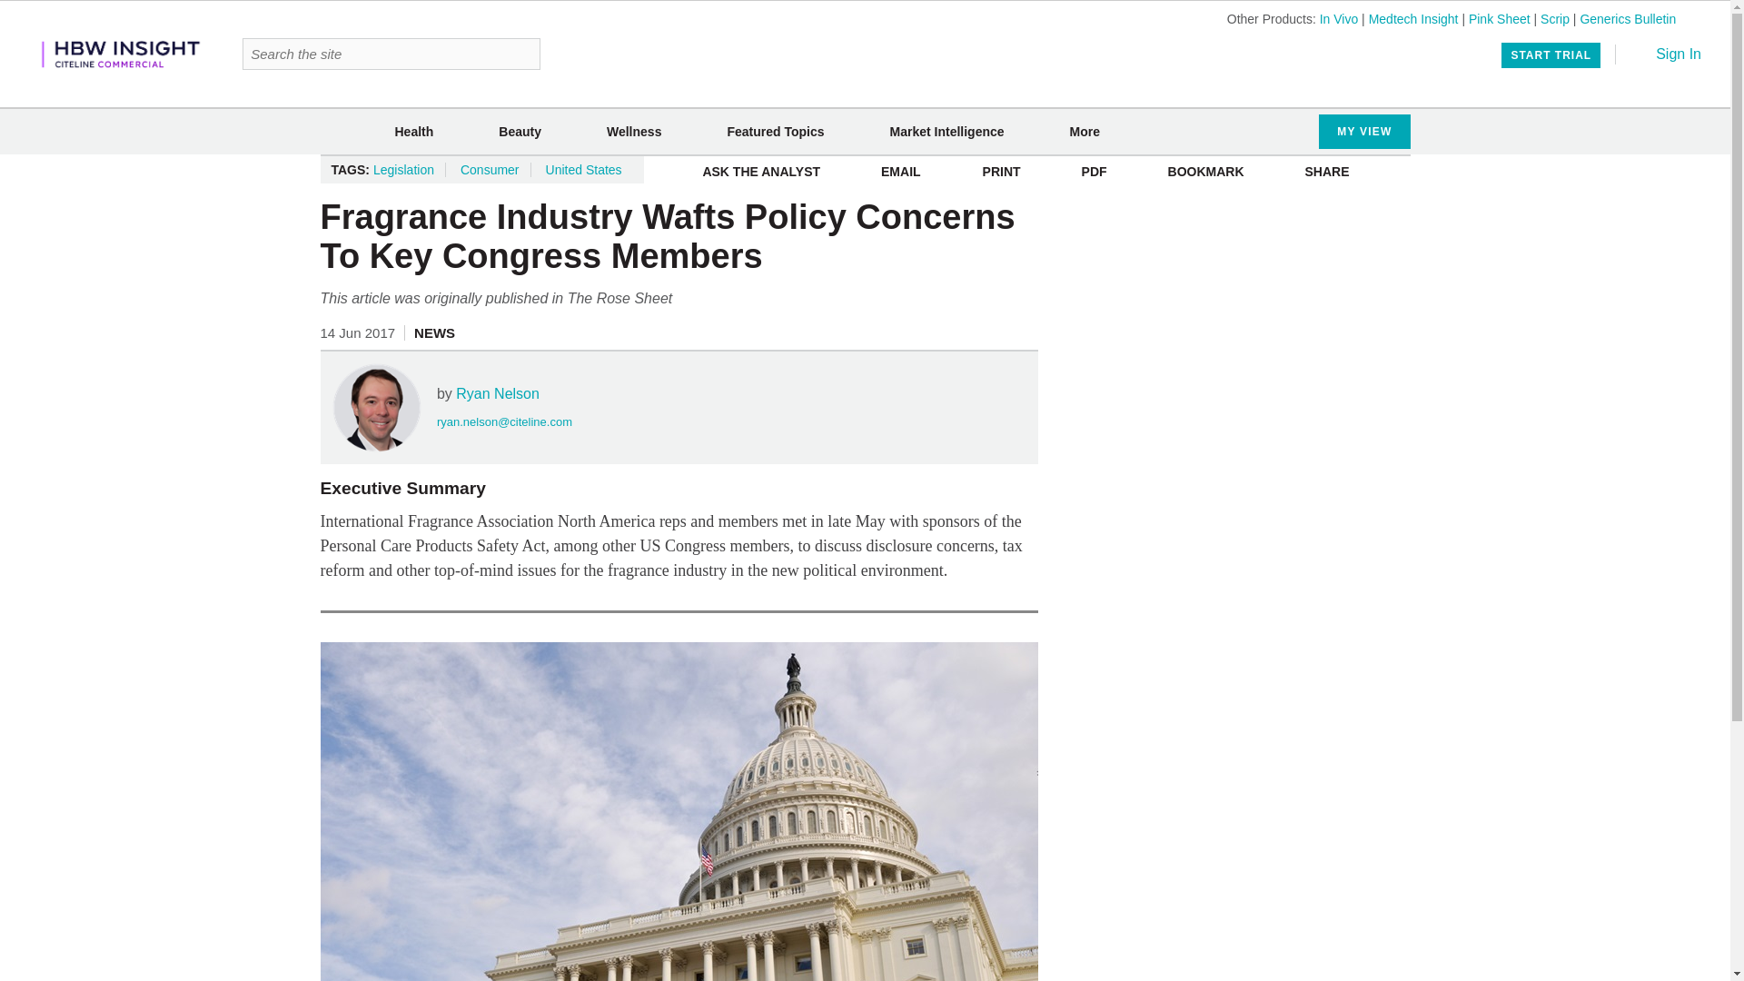  Describe the element at coordinates (1555, 18) in the screenshot. I see `Scrip` at that location.